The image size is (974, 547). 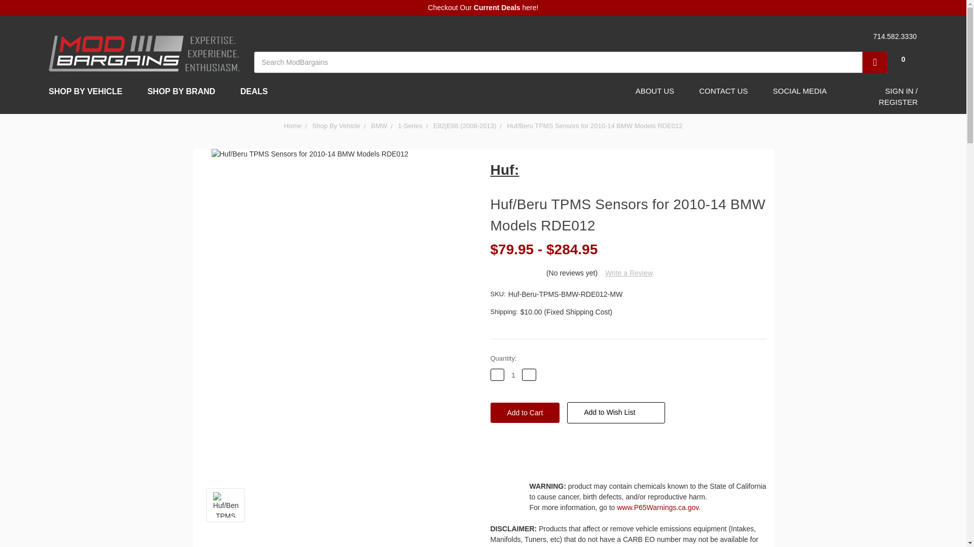 What do you see at coordinates (902, 23) in the screenshot?
I see `0` at bounding box center [902, 23].